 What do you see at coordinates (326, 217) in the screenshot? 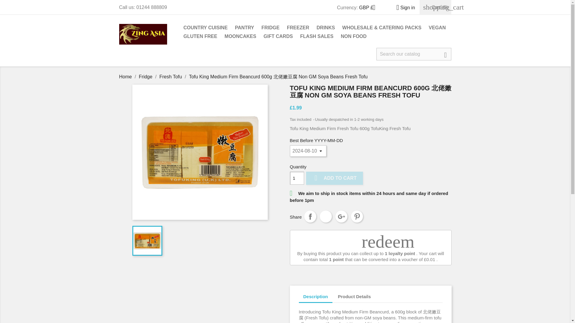
I see `Tweet` at bounding box center [326, 217].